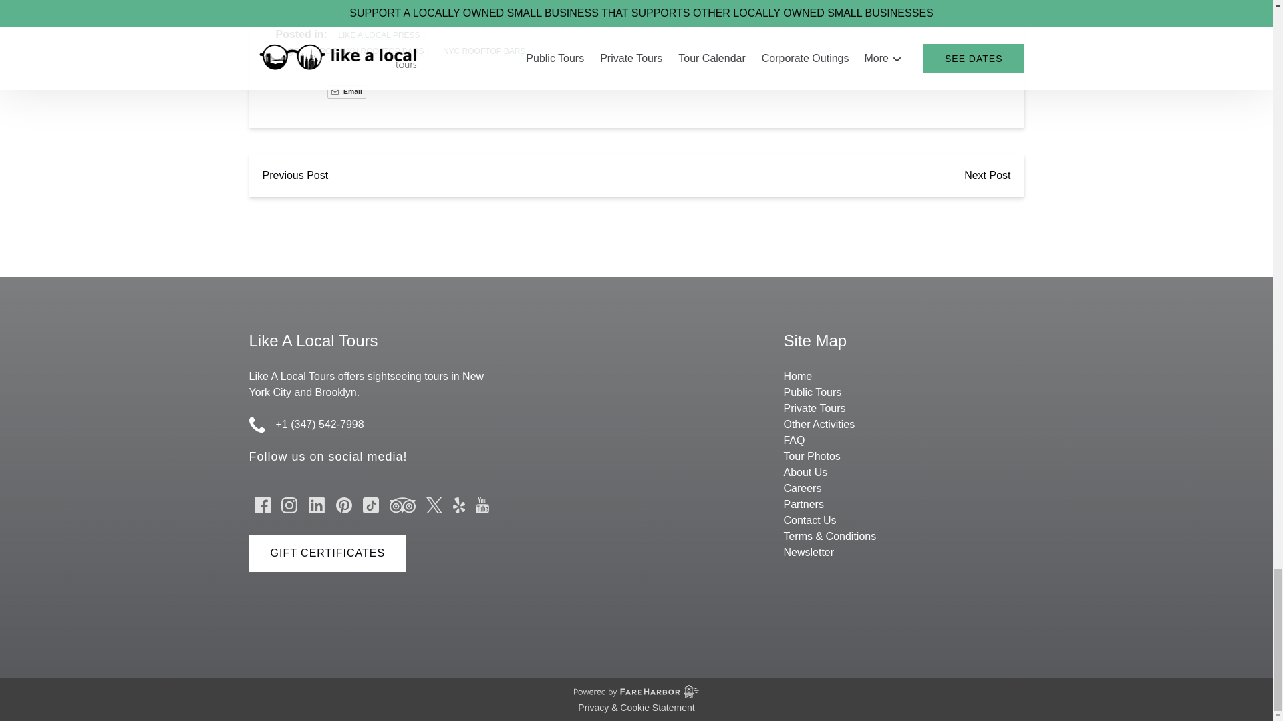  Describe the element at coordinates (322, 4) in the screenshot. I see `See the article here` at that location.